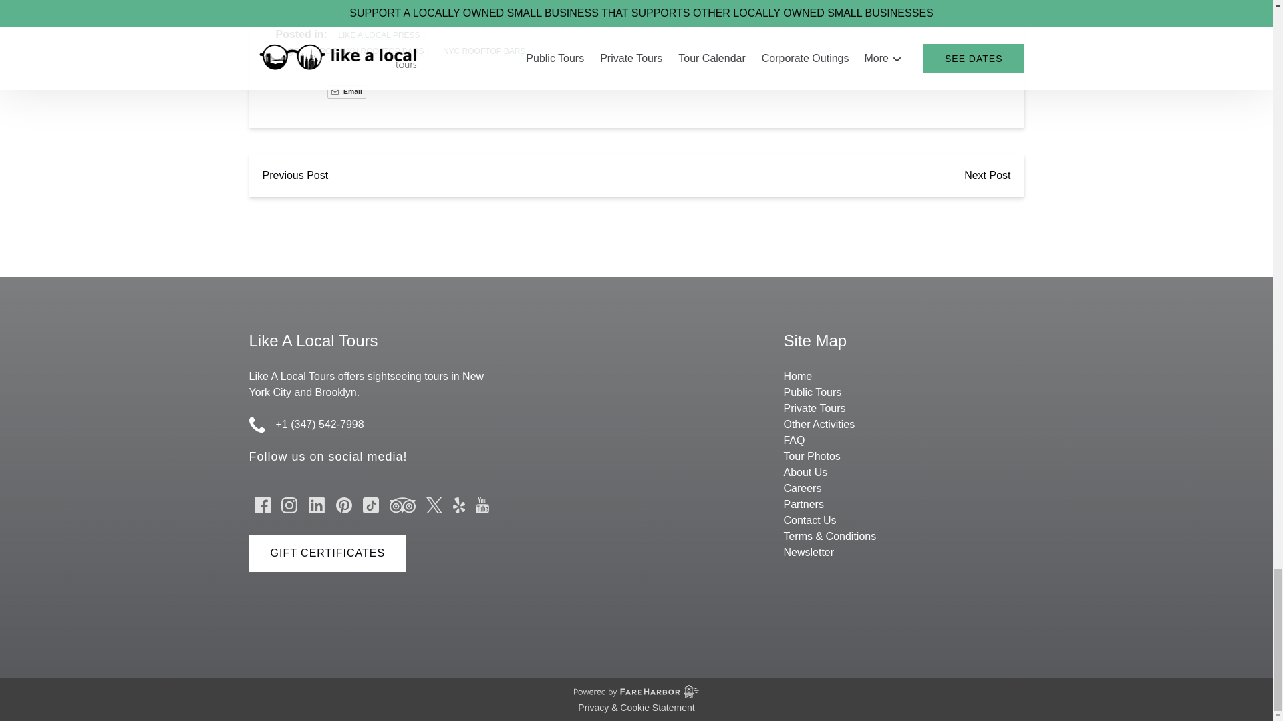  Describe the element at coordinates (322, 4) in the screenshot. I see `See the article here` at that location.